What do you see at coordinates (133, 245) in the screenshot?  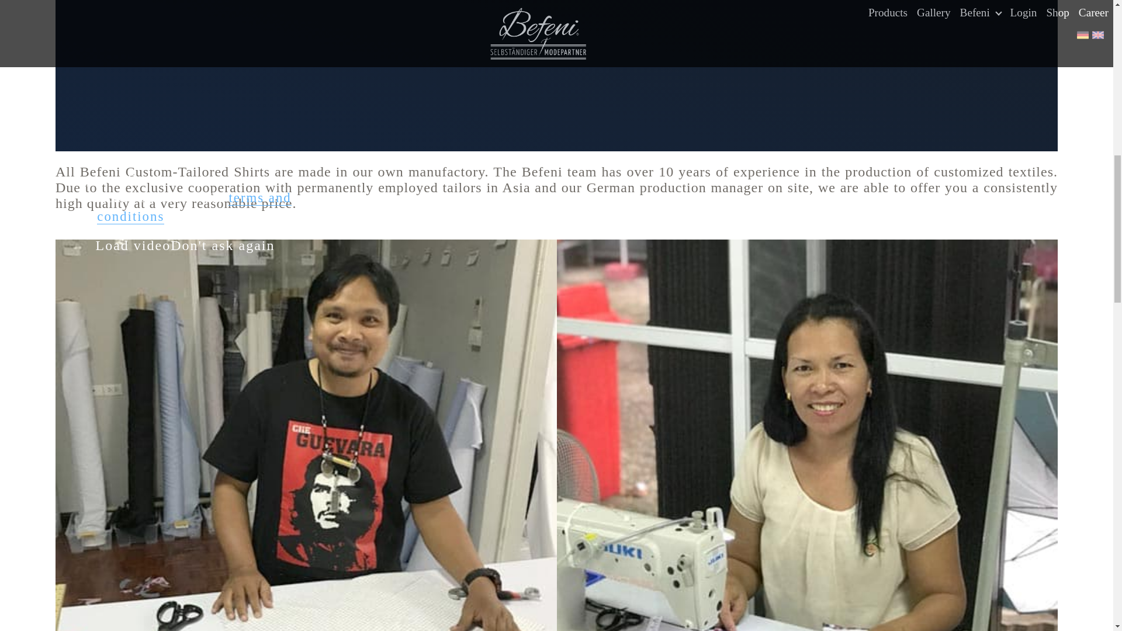 I see `Load video` at bounding box center [133, 245].